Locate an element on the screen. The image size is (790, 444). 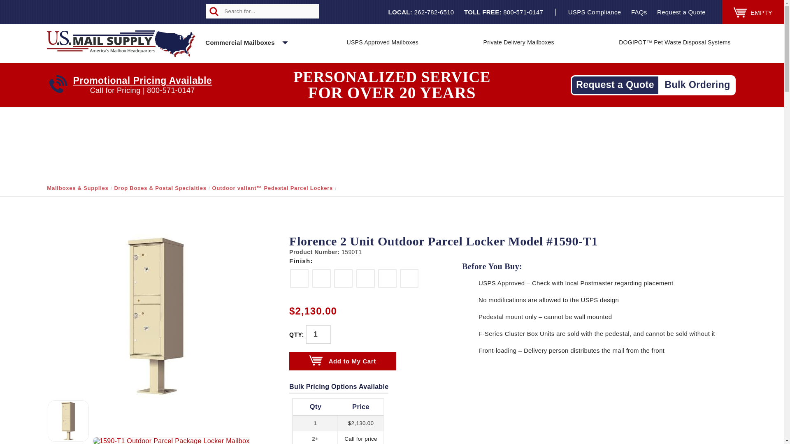
Bulk Ordering is located at coordinates (697, 85).